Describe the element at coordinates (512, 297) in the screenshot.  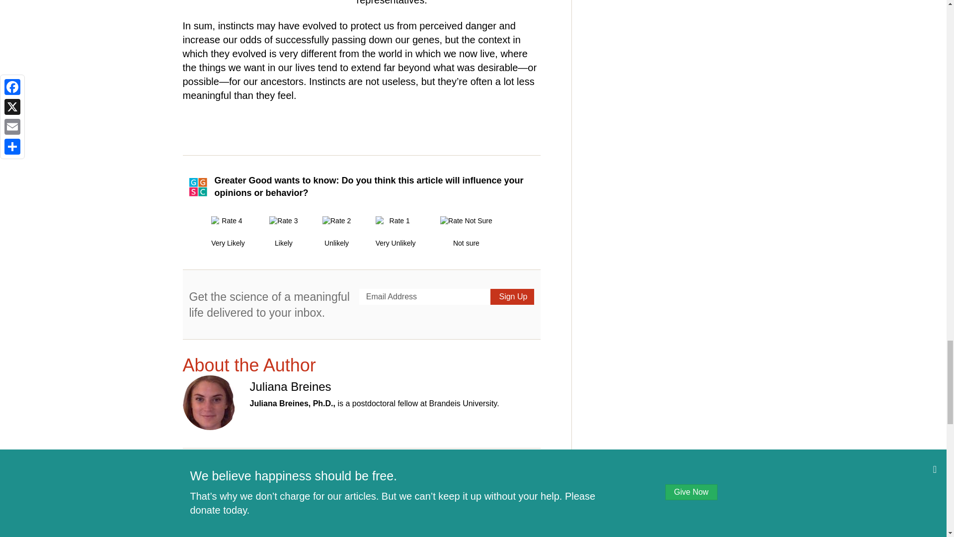
I see `Sign Up` at that location.